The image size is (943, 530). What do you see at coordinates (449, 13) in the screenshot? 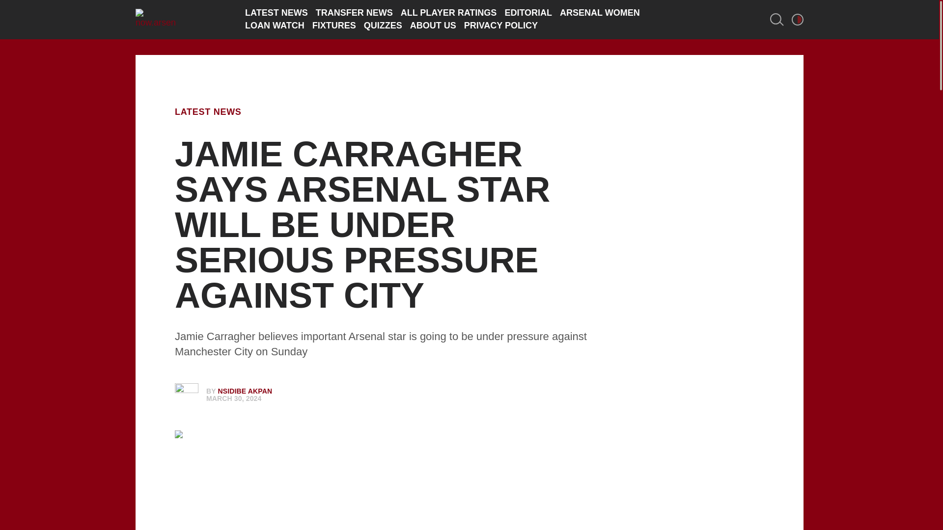
I see `ALL PLAYER RATINGS` at bounding box center [449, 13].